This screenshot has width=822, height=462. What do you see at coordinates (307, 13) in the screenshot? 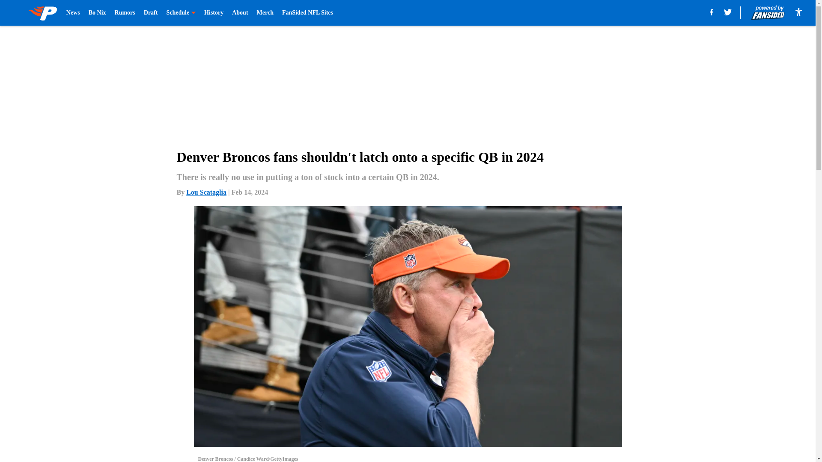
I see `FanSided NFL Sites` at bounding box center [307, 13].